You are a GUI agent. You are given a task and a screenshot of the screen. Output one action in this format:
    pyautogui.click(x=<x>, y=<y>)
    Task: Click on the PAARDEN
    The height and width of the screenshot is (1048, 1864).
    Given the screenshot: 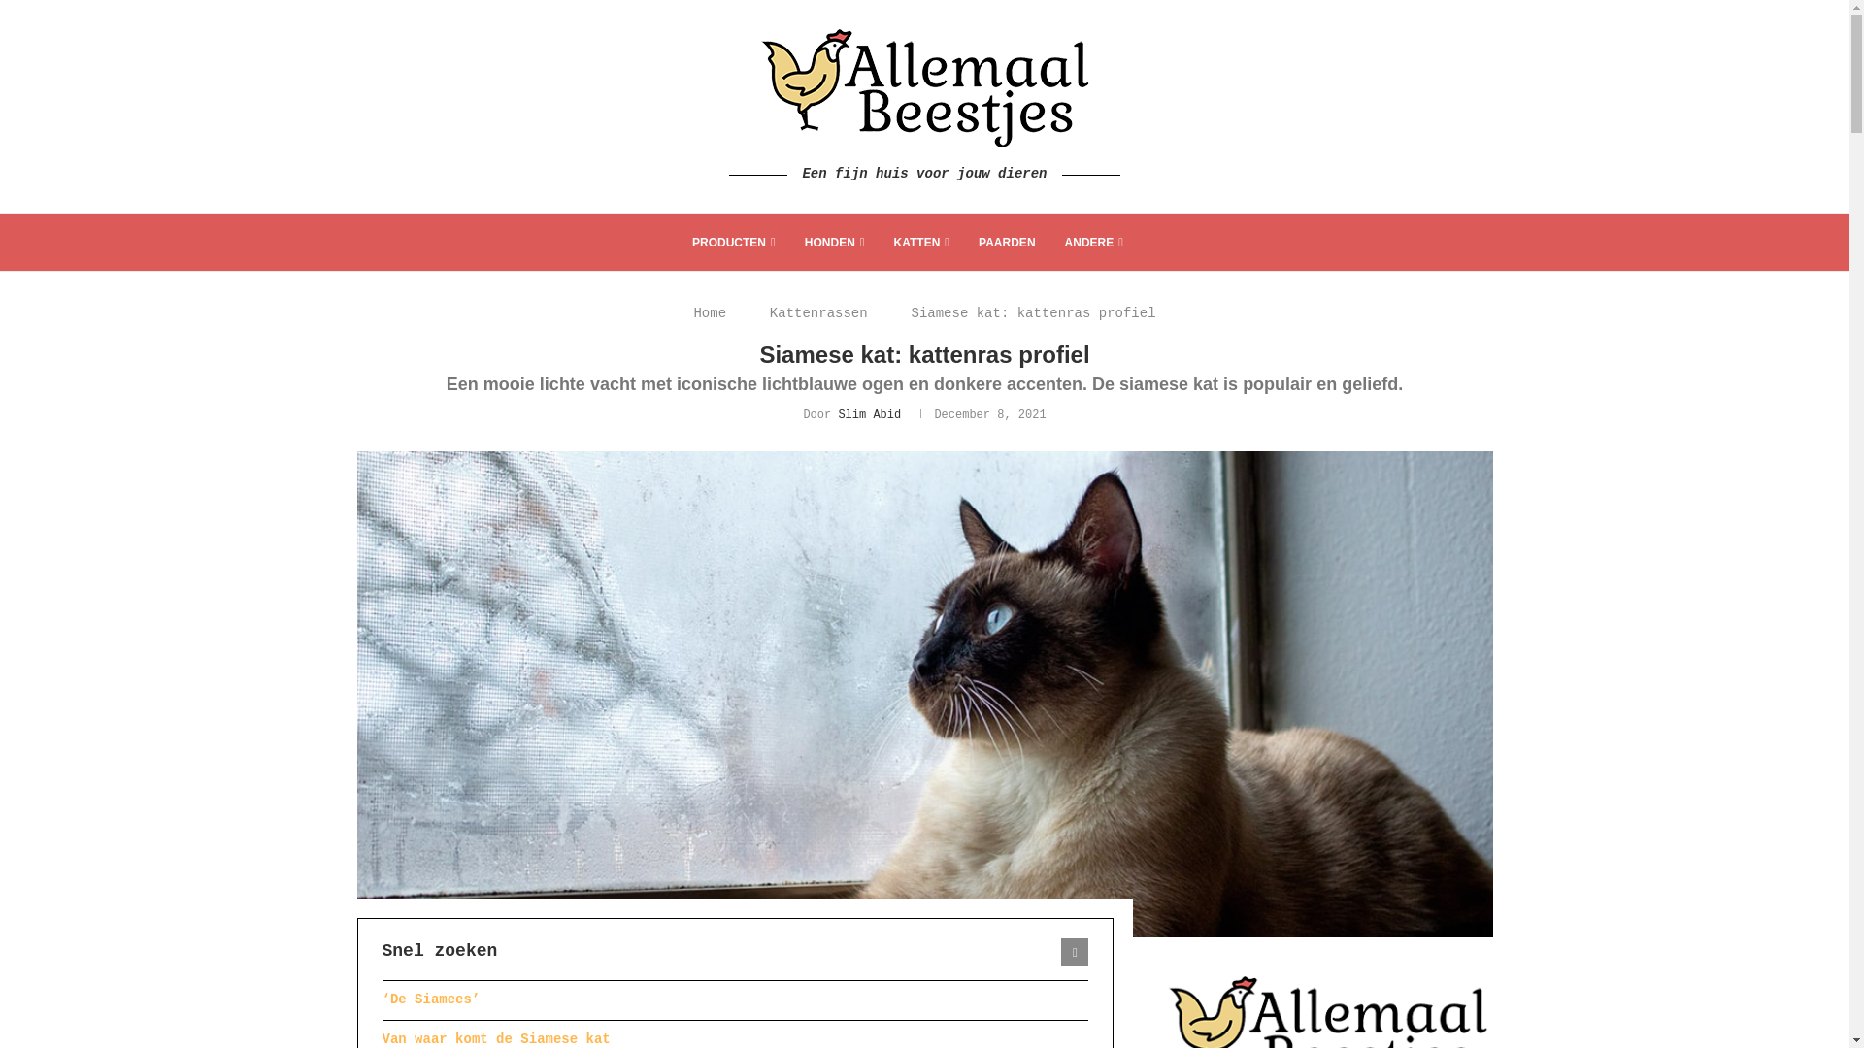 What is the action you would take?
    pyautogui.click(x=1007, y=243)
    